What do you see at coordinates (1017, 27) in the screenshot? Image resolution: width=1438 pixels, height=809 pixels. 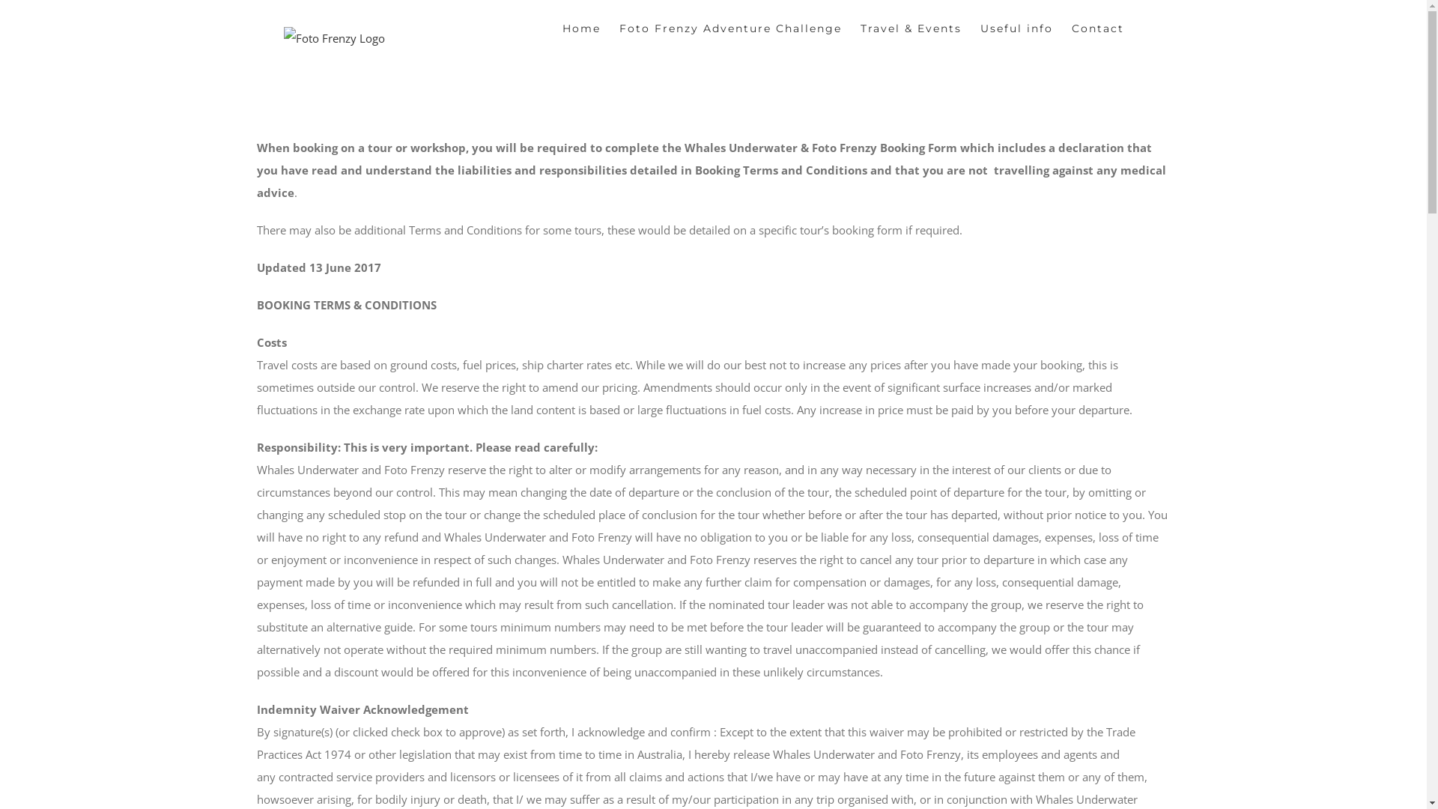 I see `Useful info` at bounding box center [1017, 27].